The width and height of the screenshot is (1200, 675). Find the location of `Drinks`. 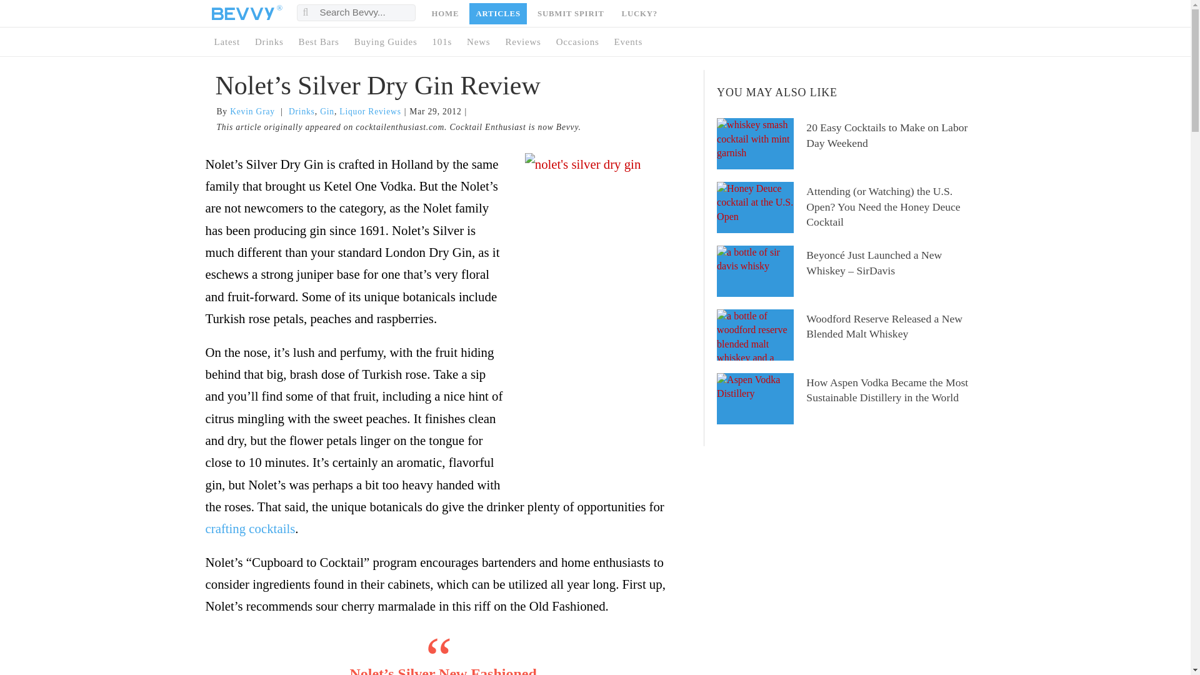

Drinks is located at coordinates (267, 42).